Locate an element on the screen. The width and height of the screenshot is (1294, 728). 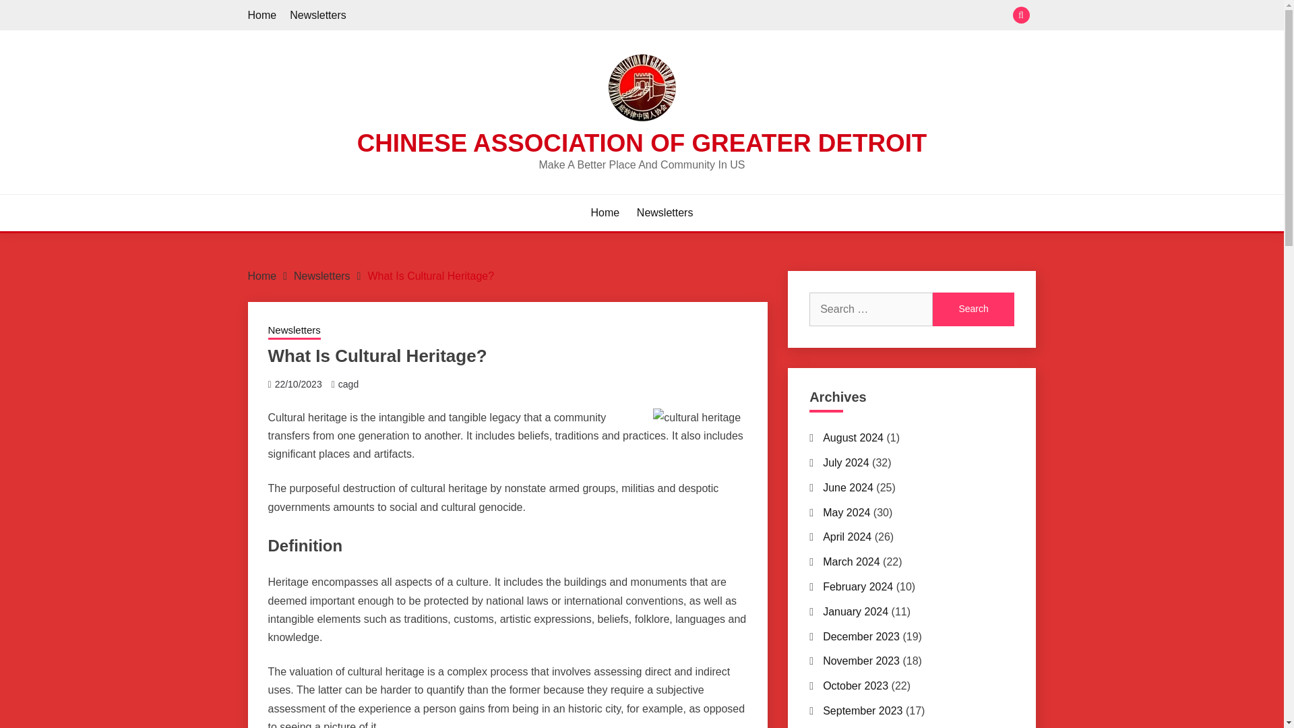
Home is located at coordinates (262, 15).